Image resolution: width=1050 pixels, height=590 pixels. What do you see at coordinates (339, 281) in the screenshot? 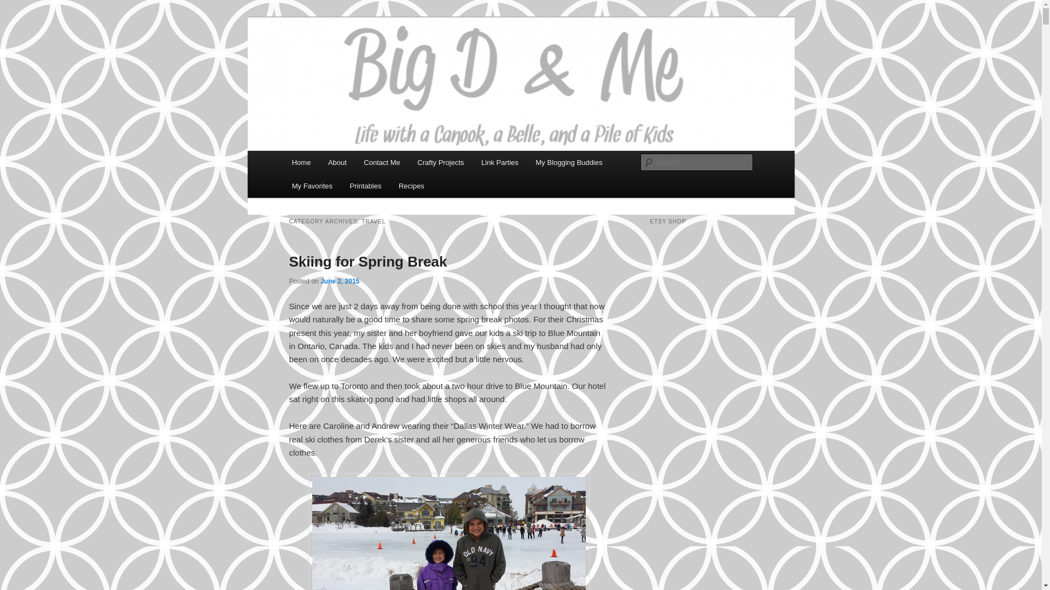
I see `1:36 pm` at bounding box center [339, 281].